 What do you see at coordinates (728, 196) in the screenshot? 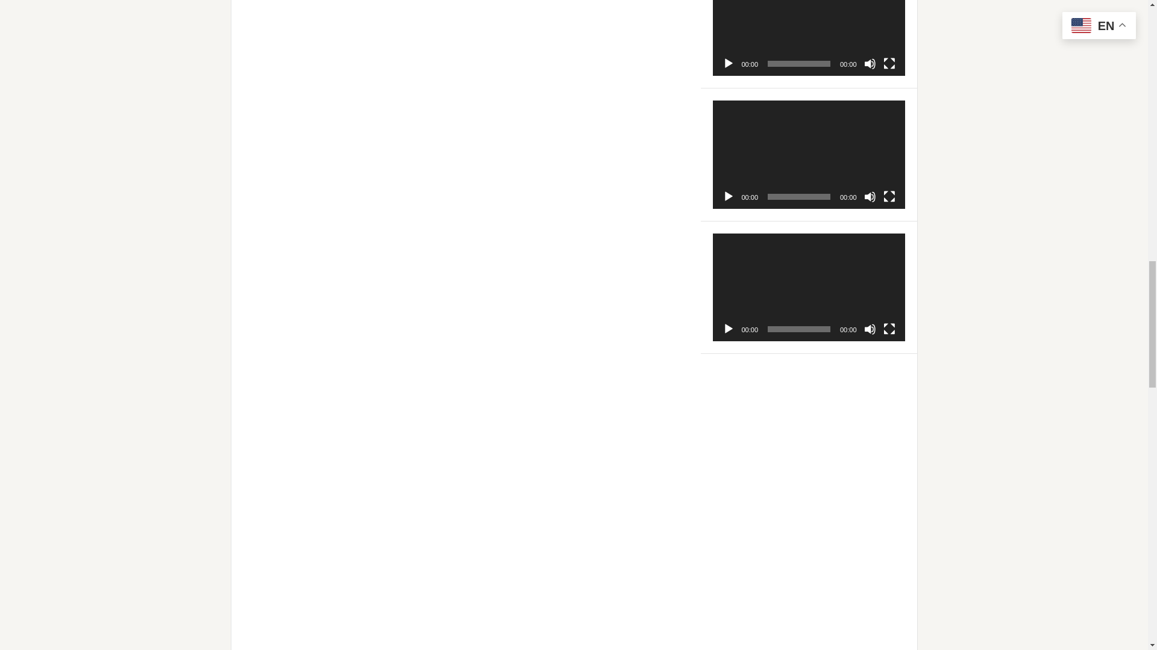
I see `Play` at bounding box center [728, 196].